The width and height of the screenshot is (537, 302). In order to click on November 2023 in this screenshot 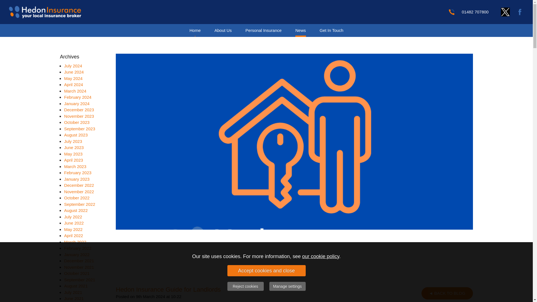, I will do `click(79, 116)`.